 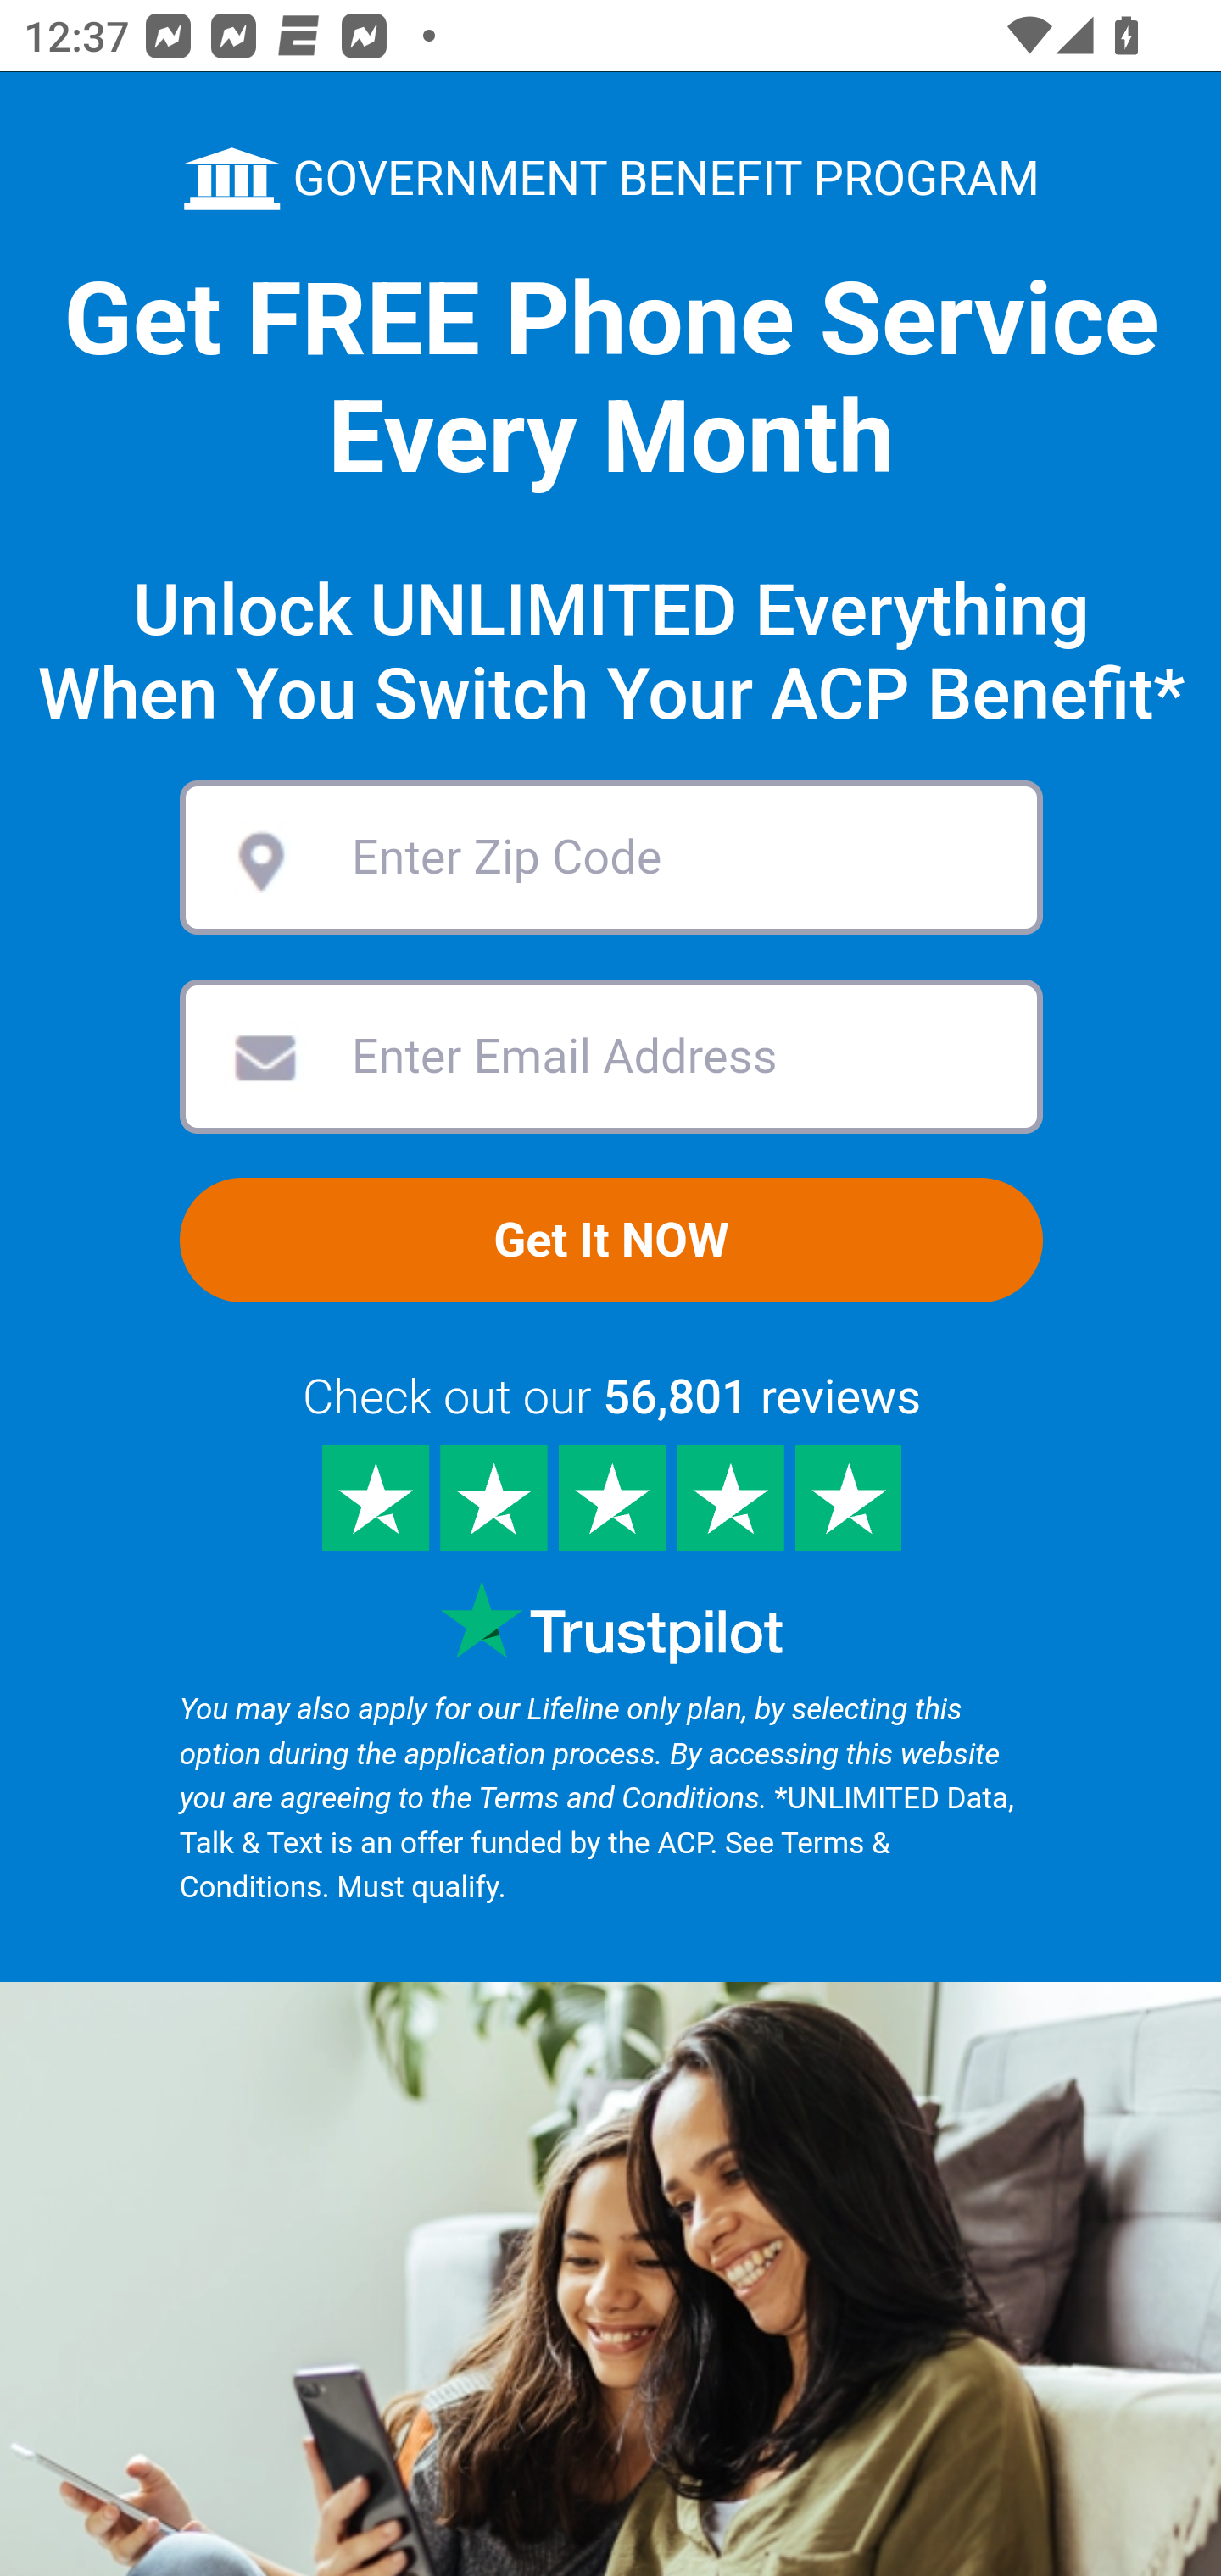 What do you see at coordinates (611, 1244) in the screenshot?
I see `Get It NOW` at bounding box center [611, 1244].